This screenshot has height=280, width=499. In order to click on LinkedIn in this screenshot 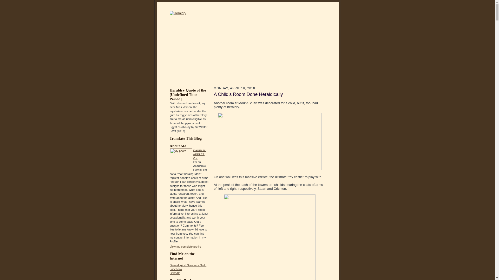, I will do `click(175, 273)`.